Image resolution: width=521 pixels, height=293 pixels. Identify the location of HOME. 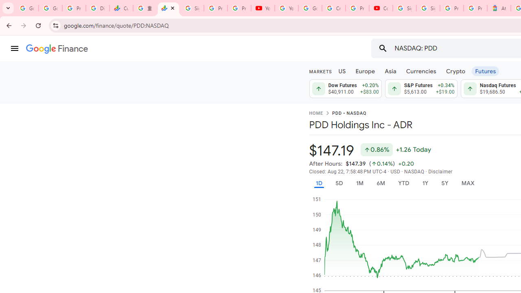
(316, 114).